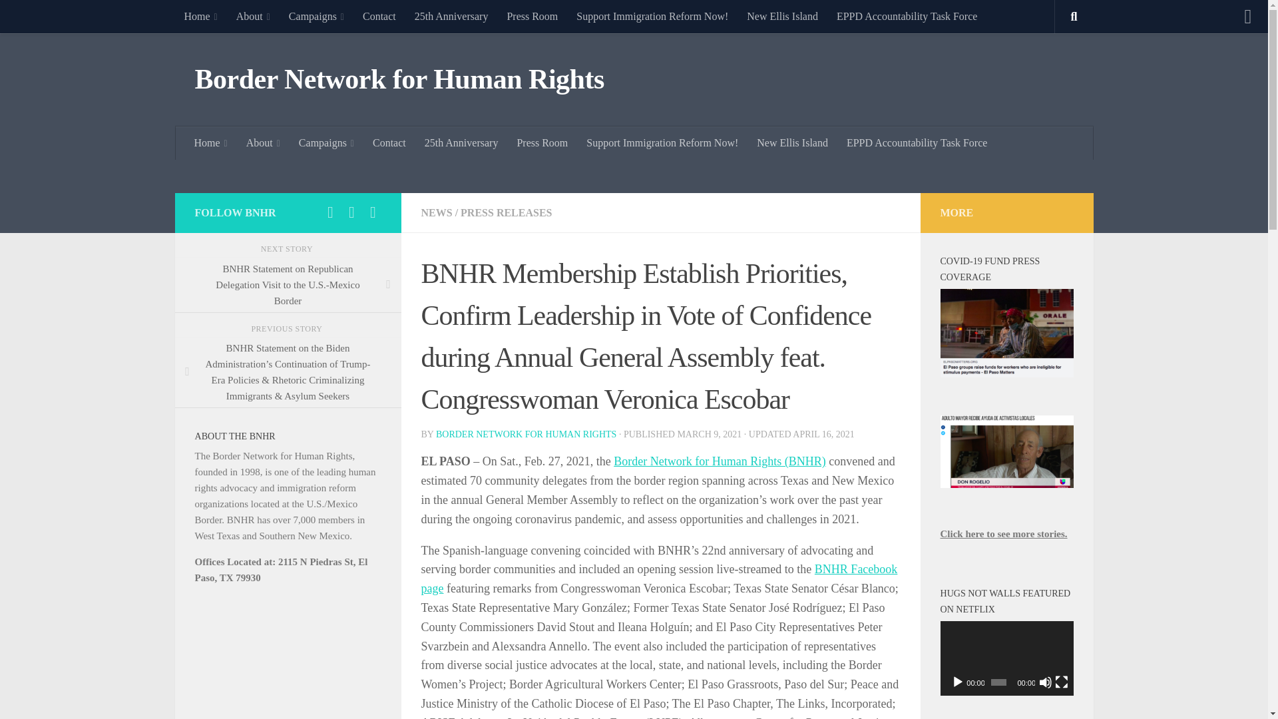  Describe the element at coordinates (1045, 682) in the screenshot. I see `Mute` at that location.